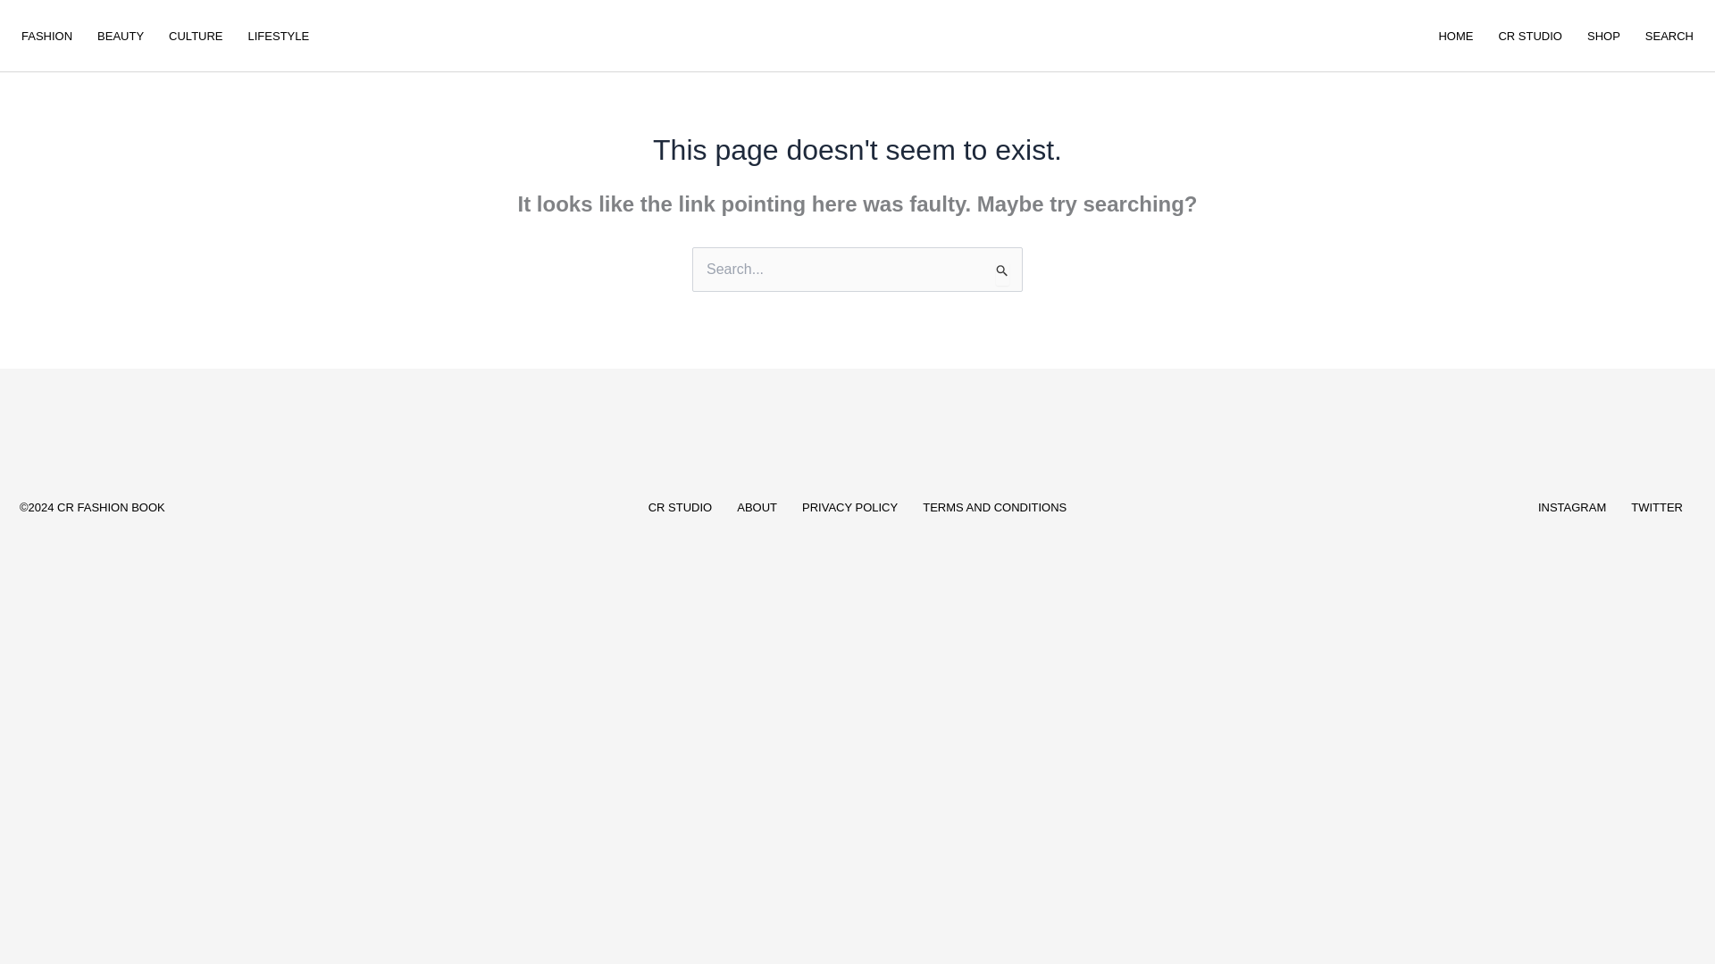  Describe the element at coordinates (994, 507) in the screenshot. I see `TERMS AND CONDITIONS` at that location.